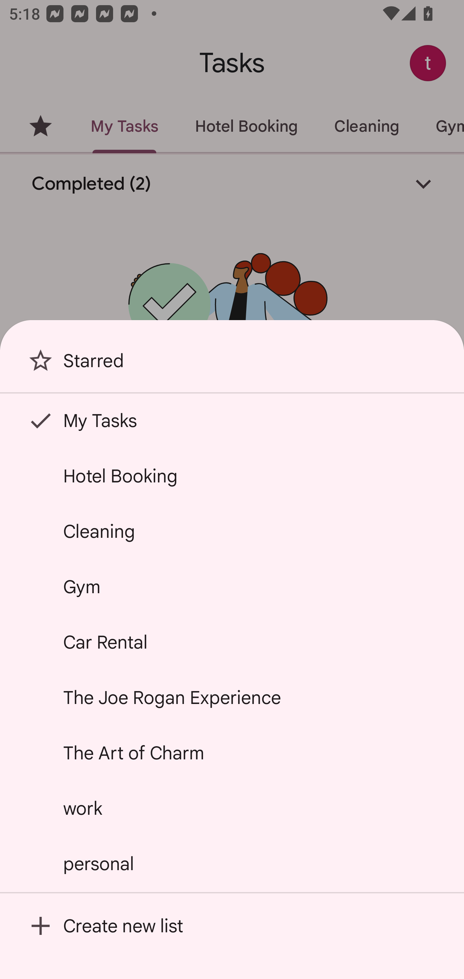  Describe the element at coordinates (232, 698) in the screenshot. I see `The Joe Rogan Experience` at that location.